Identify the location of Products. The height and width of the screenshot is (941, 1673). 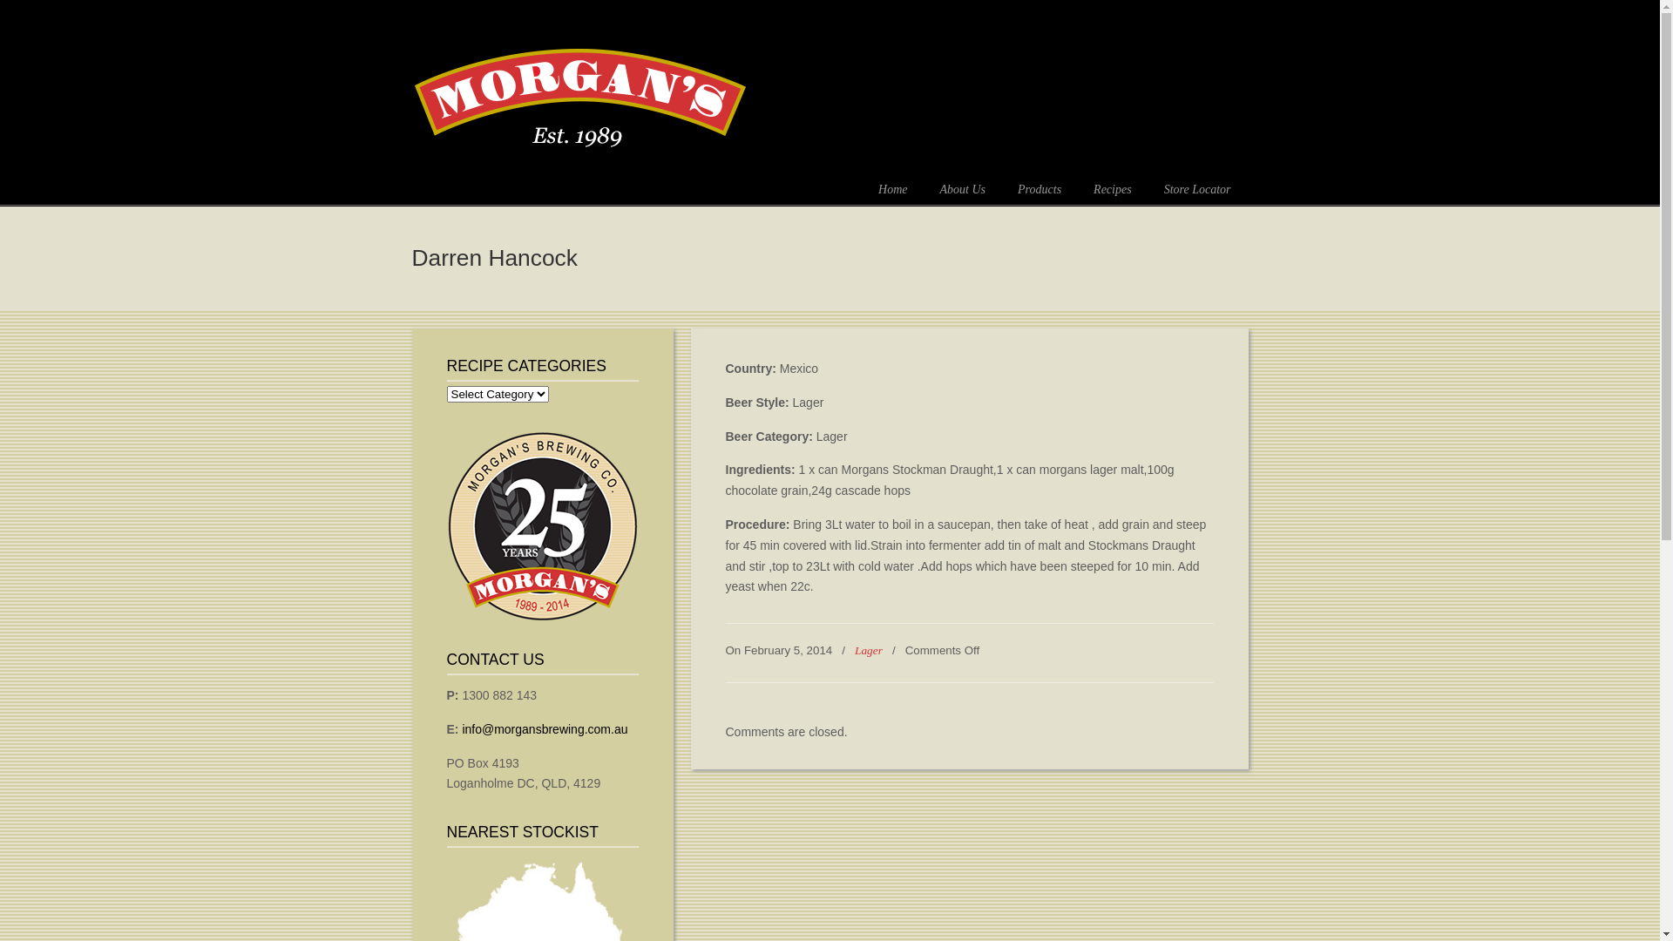
(1040, 190).